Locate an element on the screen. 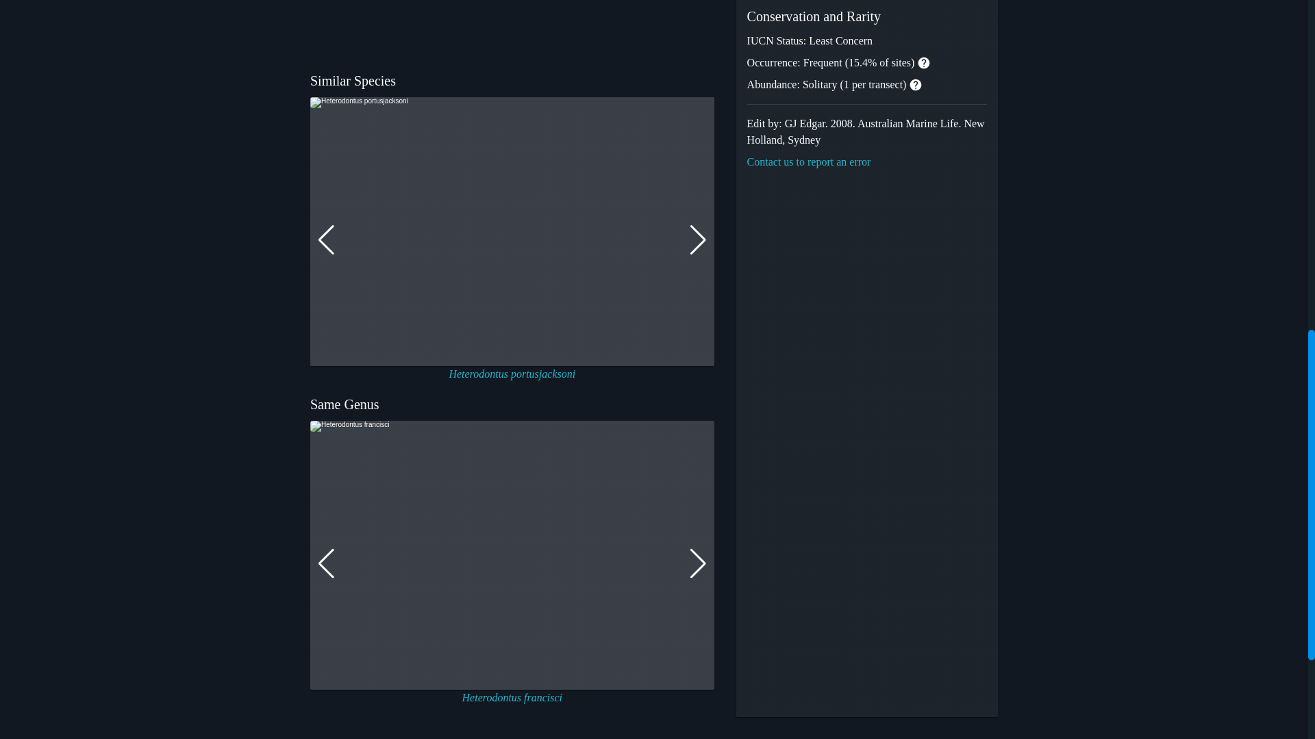 The height and width of the screenshot is (739, 1315). Contact us to report an error is located at coordinates (808, 161).